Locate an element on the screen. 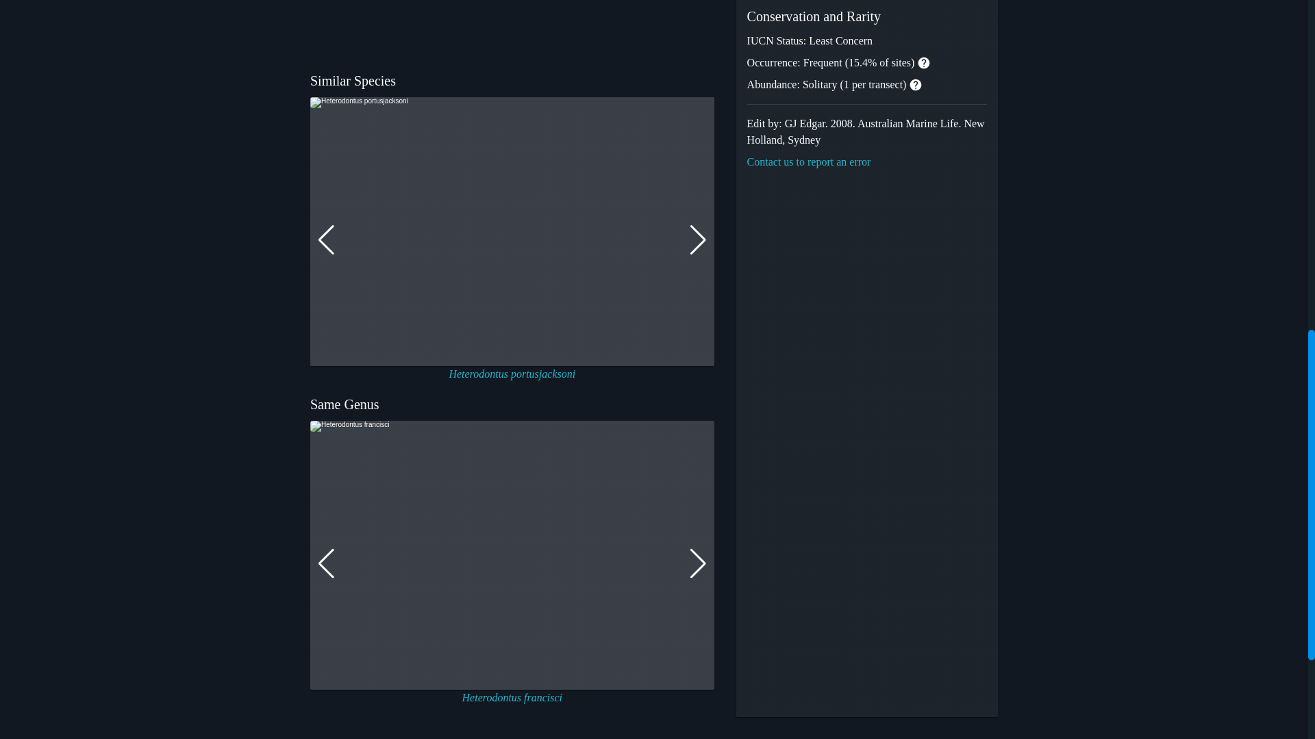 The height and width of the screenshot is (739, 1315). Contact us to report an error is located at coordinates (808, 161).